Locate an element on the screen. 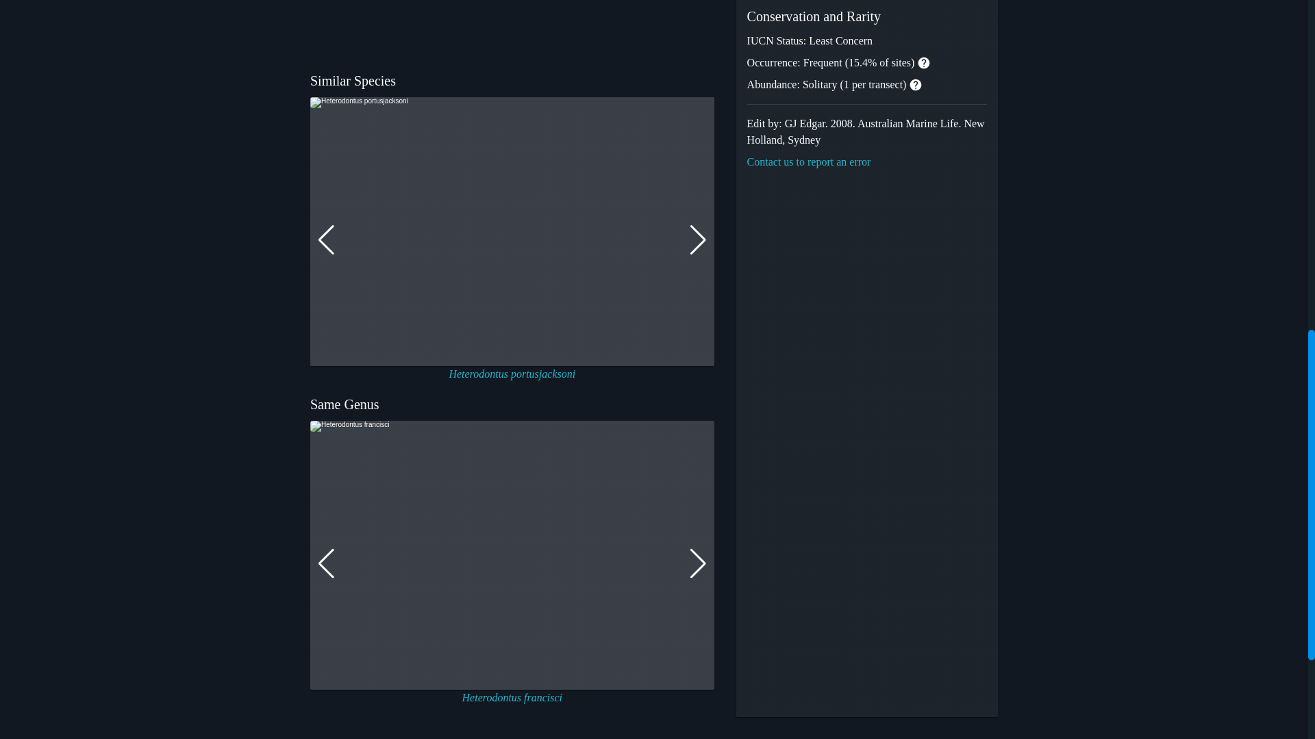 The height and width of the screenshot is (739, 1315). Contact us to report an error is located at coordinates (808, 161).